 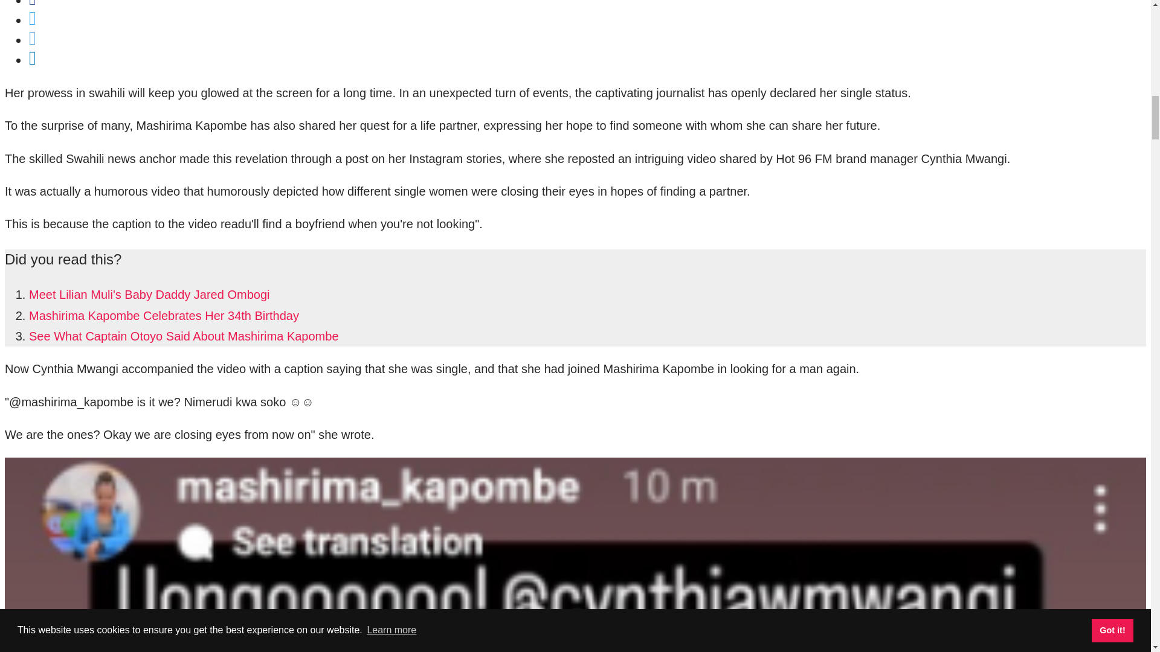 What do you see at coordinates (164, 315) in the screenshot?
I see `Mashirima Kapombe Celebrates Her 34th Birthday` at bounding box center [164, 315].